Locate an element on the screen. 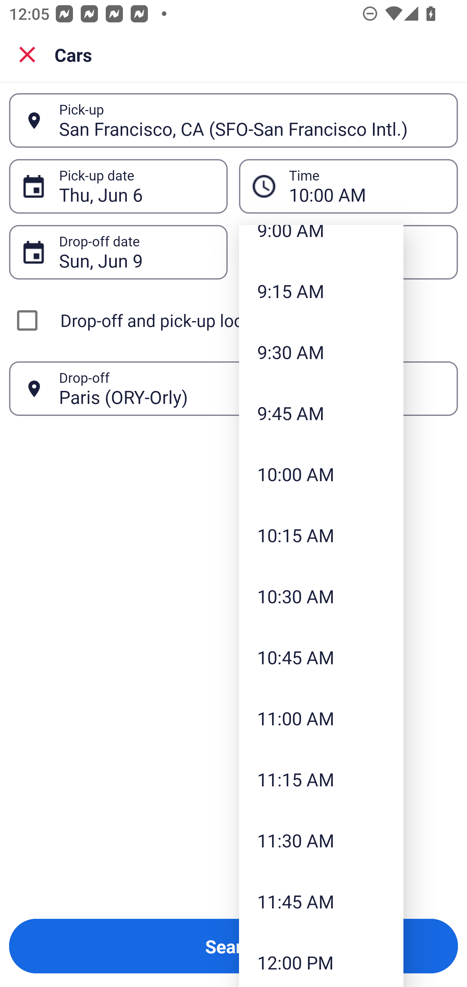  12:00 PM is located at coordinates (321, 959).